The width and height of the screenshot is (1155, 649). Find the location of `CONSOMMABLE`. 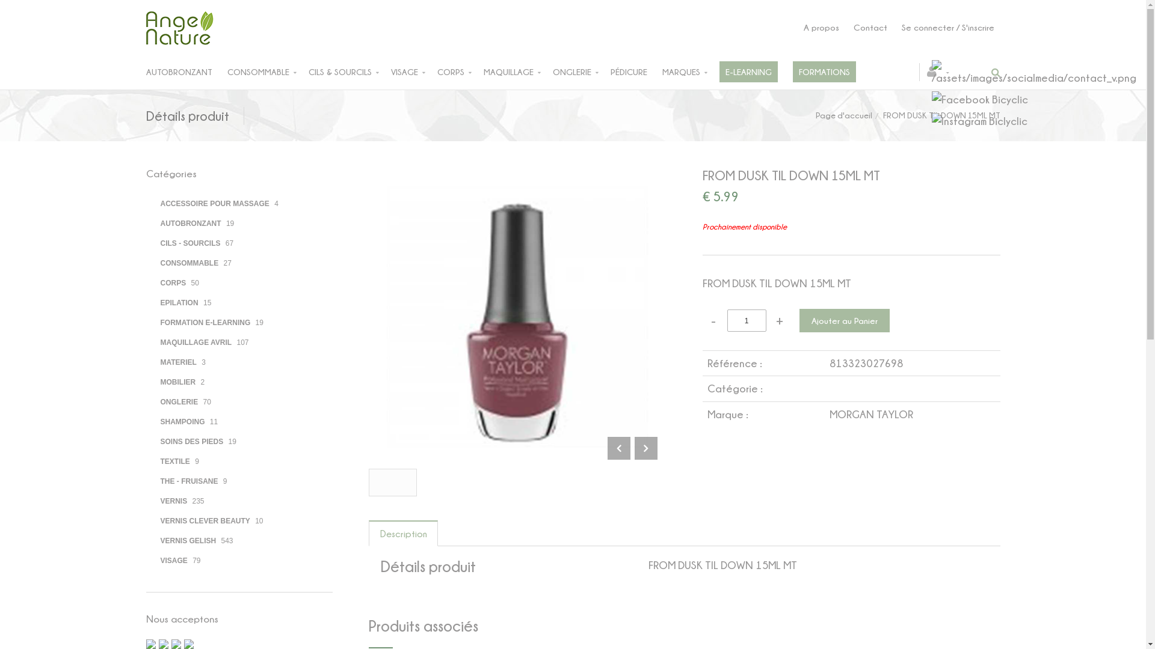

CONSOMMABLE is located at coordinates (268, 72).